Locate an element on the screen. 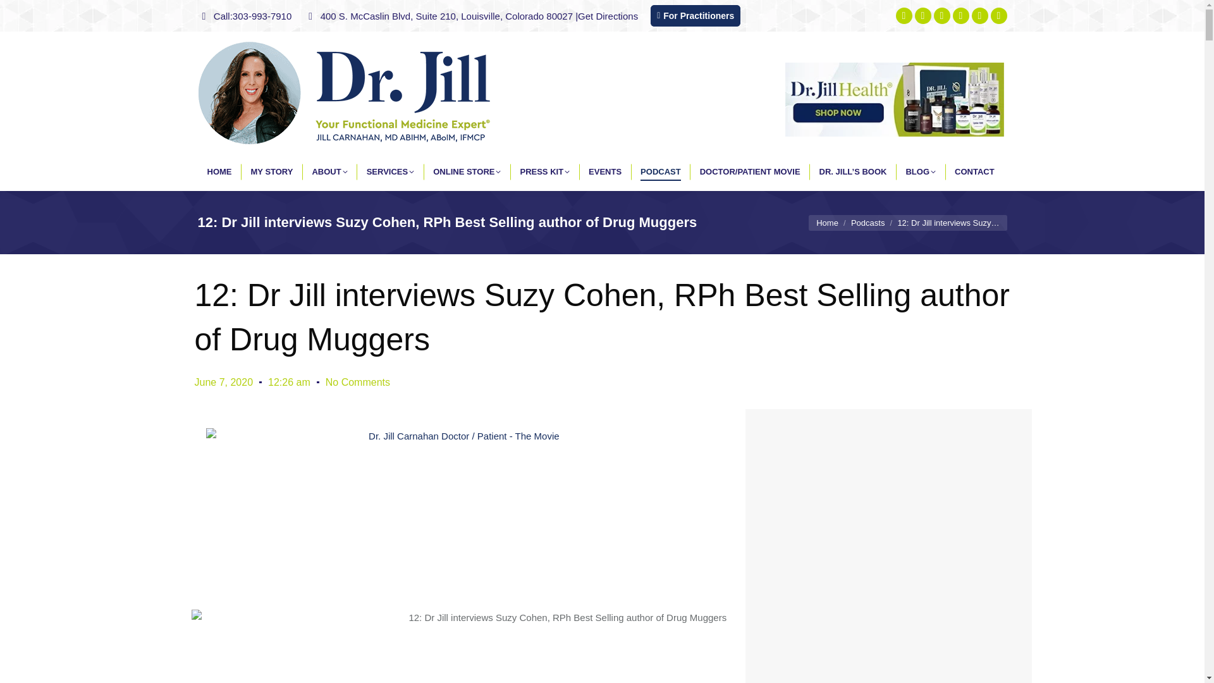 This screenshot has width=1214, height=683. Pinterest page opens in new window is located at coordinates (923, 15).